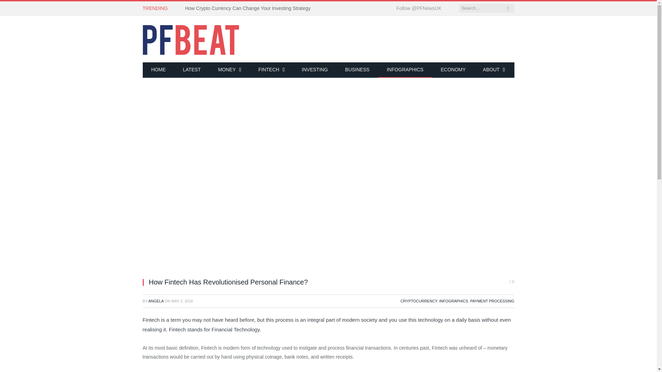 This screenshot has width=662, height=372. Describe the element at coordinates (229, 70) in the screenshot. I see `MONEY` at that location.